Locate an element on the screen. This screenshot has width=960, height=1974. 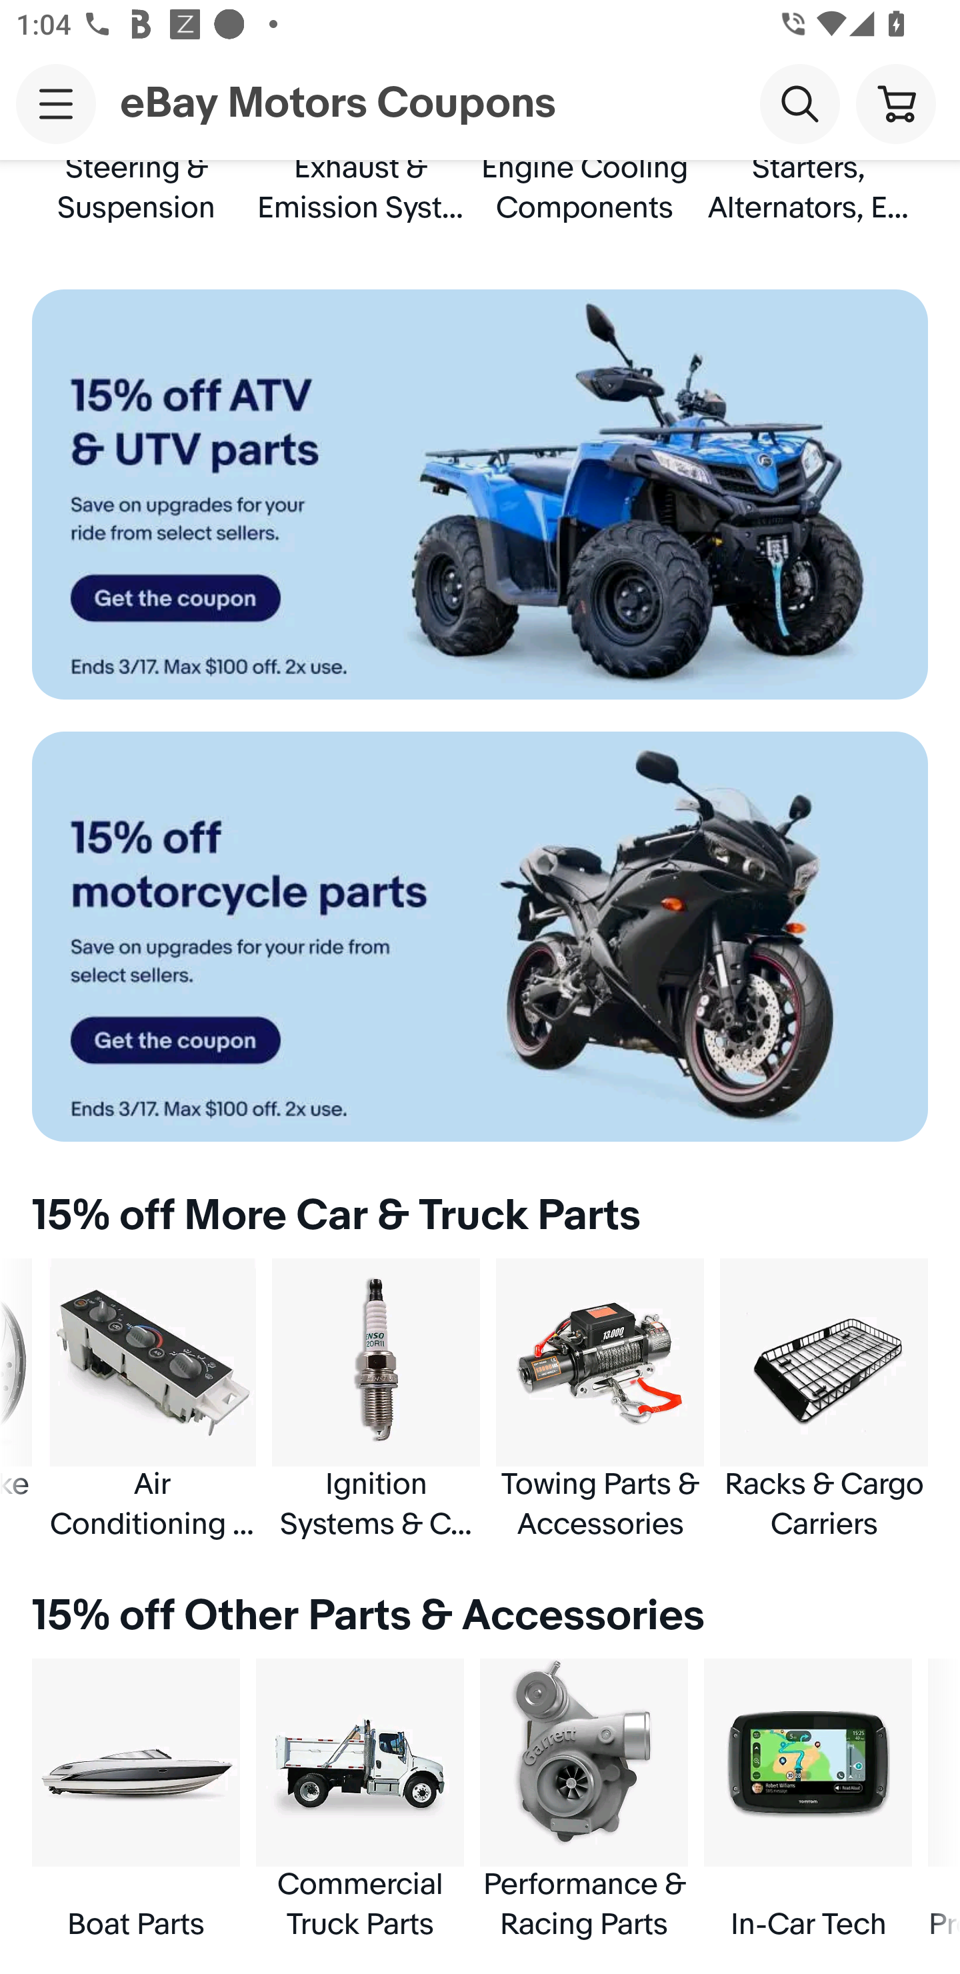
Cart button shopping cart is located at coordinates (895, 103).